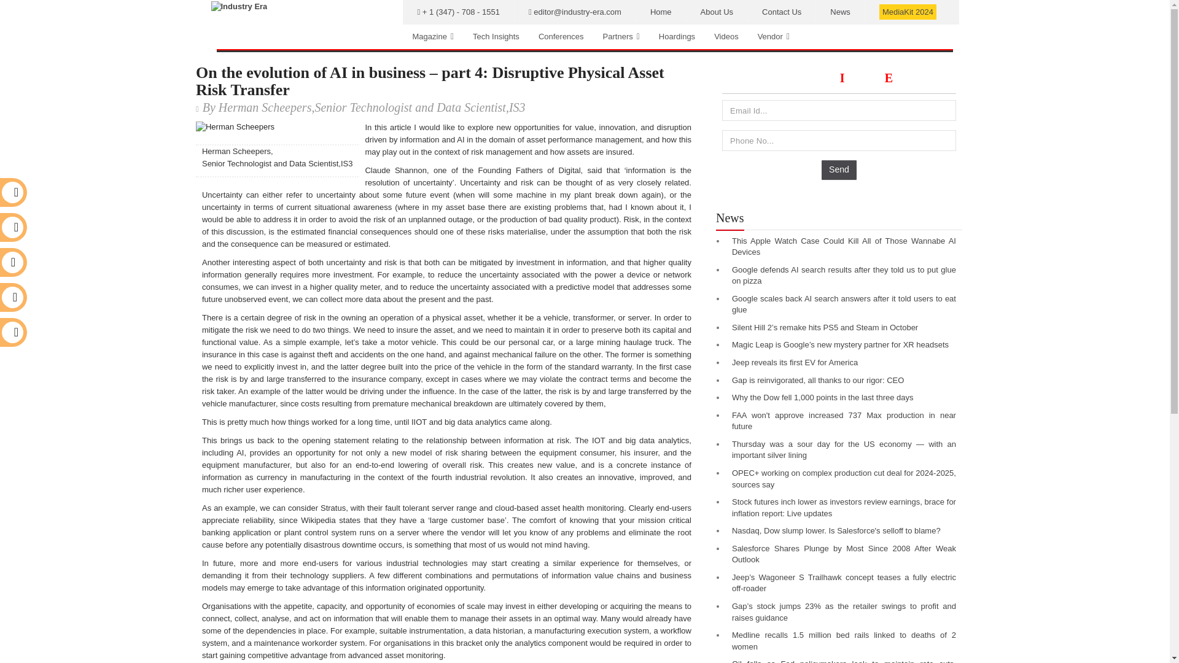  I want to click on Home, so click(661, 12).